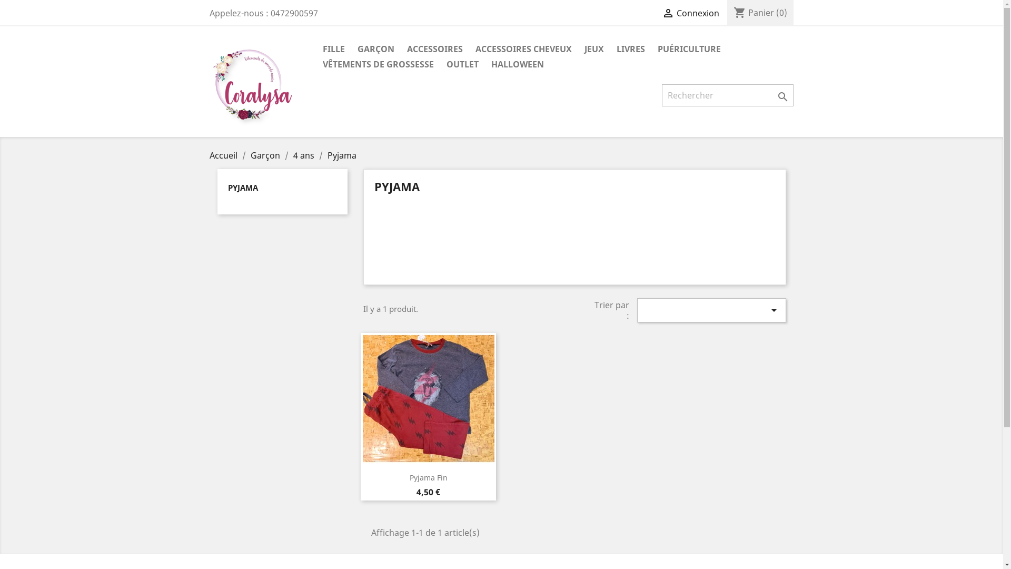 The image size is (1011, 569). What do you see at coordinates (304, 155) in the screenshot?
I see `4 ans` at bounding box center [304, 155].